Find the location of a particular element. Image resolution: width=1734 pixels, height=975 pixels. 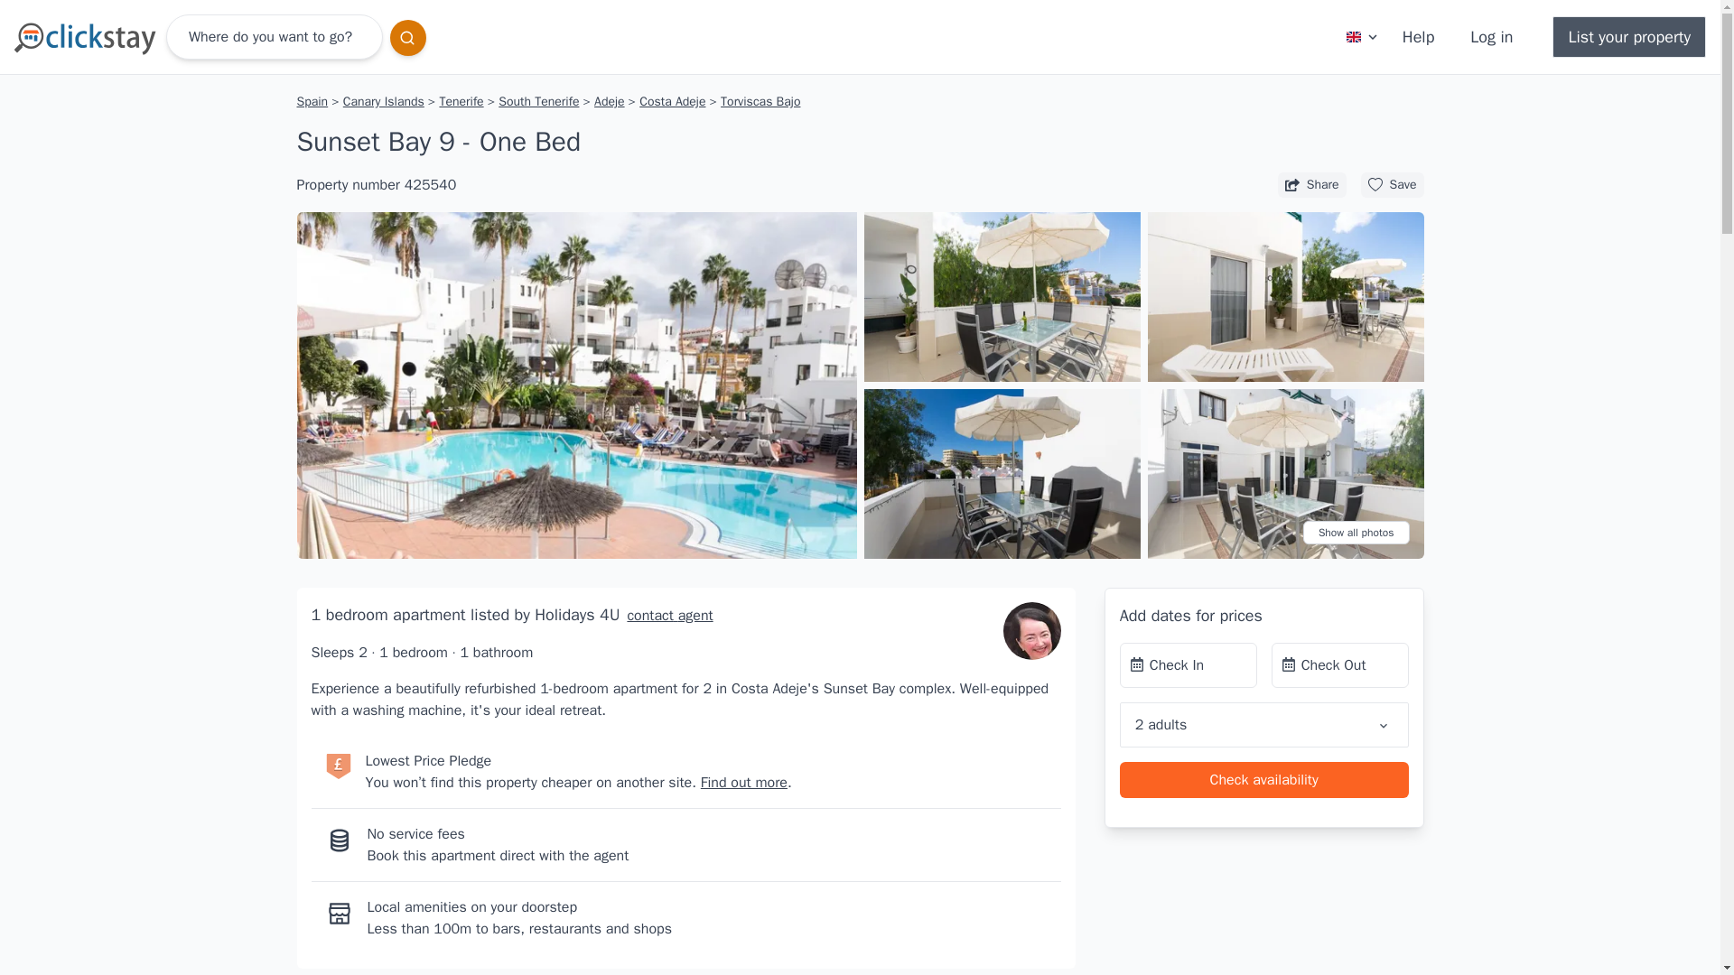

contact agent is located at coordinates (666, 616).